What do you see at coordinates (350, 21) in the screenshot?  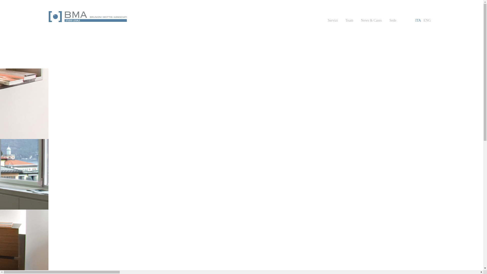 I see `Team` at bounding box center [350, 21].